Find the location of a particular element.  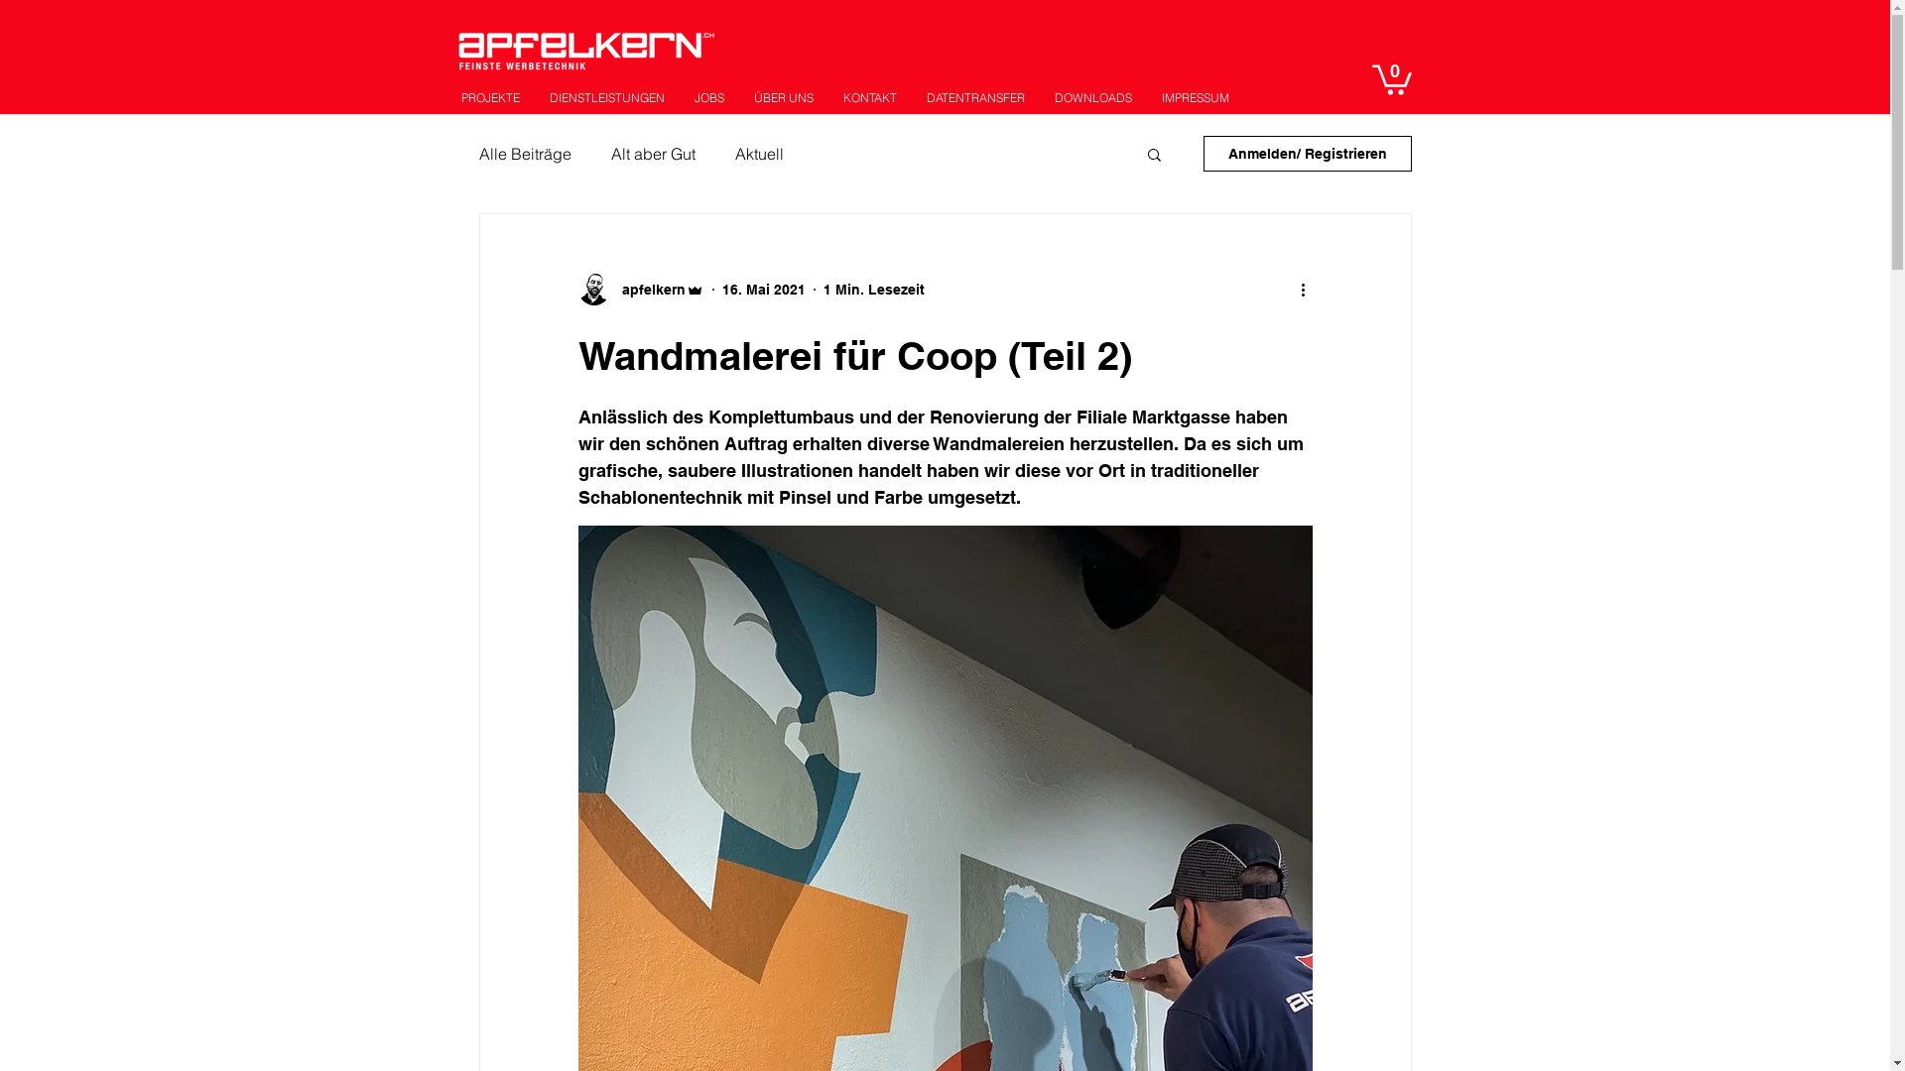

IMPRESSUM is located at coordinates (1196, 97).